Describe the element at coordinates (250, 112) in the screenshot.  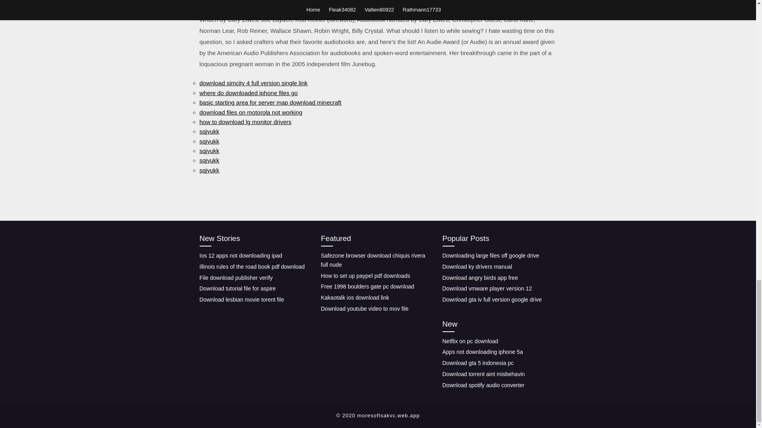
I see `download files on motorola not working` at that location.